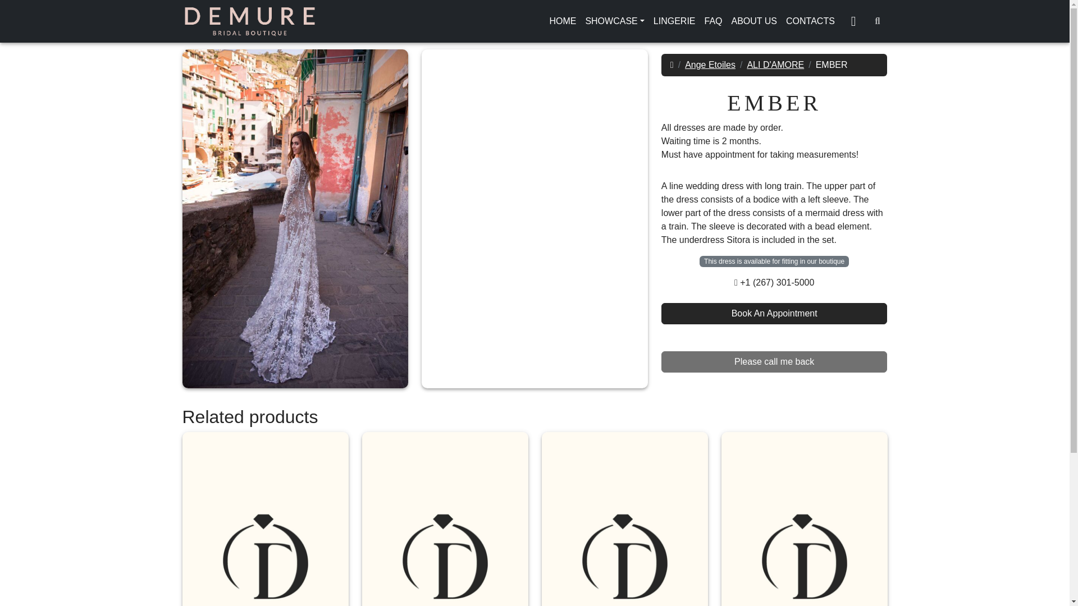  I want to click on ABOUT US, so click(755, 21).